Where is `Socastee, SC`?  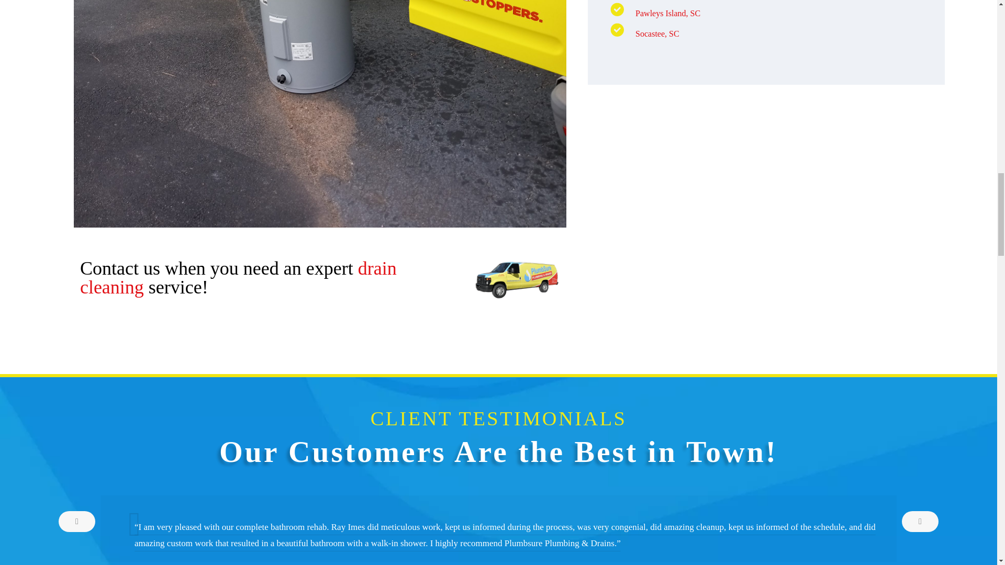
Socastee, SC is located at coordinates (657, 33).